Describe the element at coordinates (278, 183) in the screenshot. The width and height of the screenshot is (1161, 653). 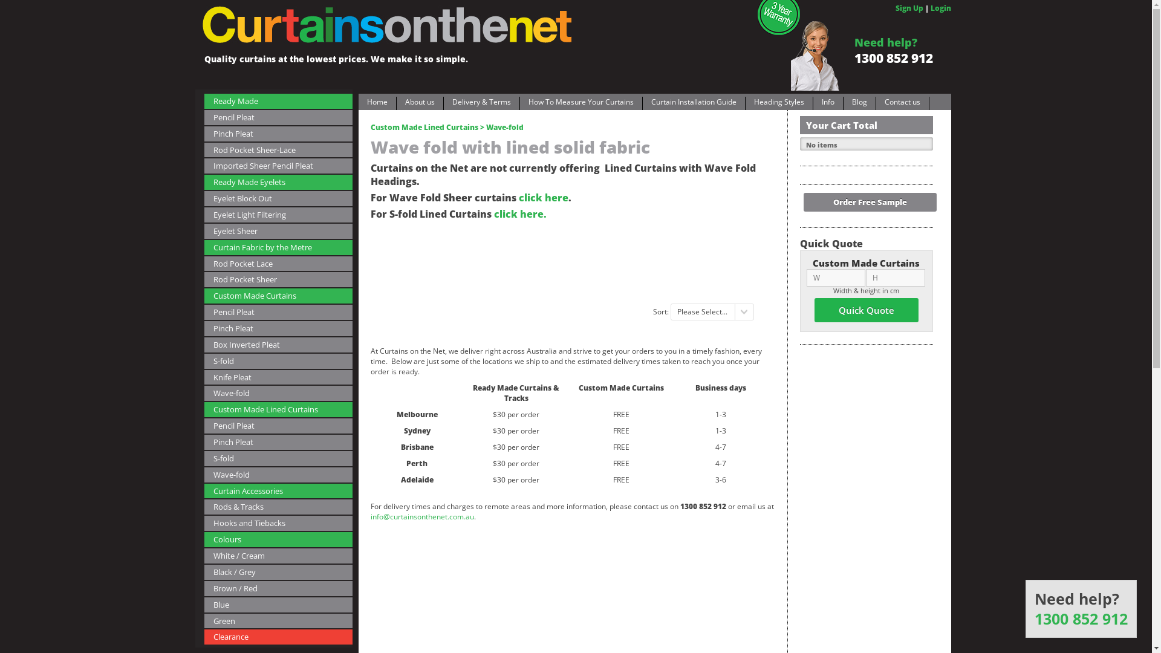
I see `Ready Made Eyelets` at that location.